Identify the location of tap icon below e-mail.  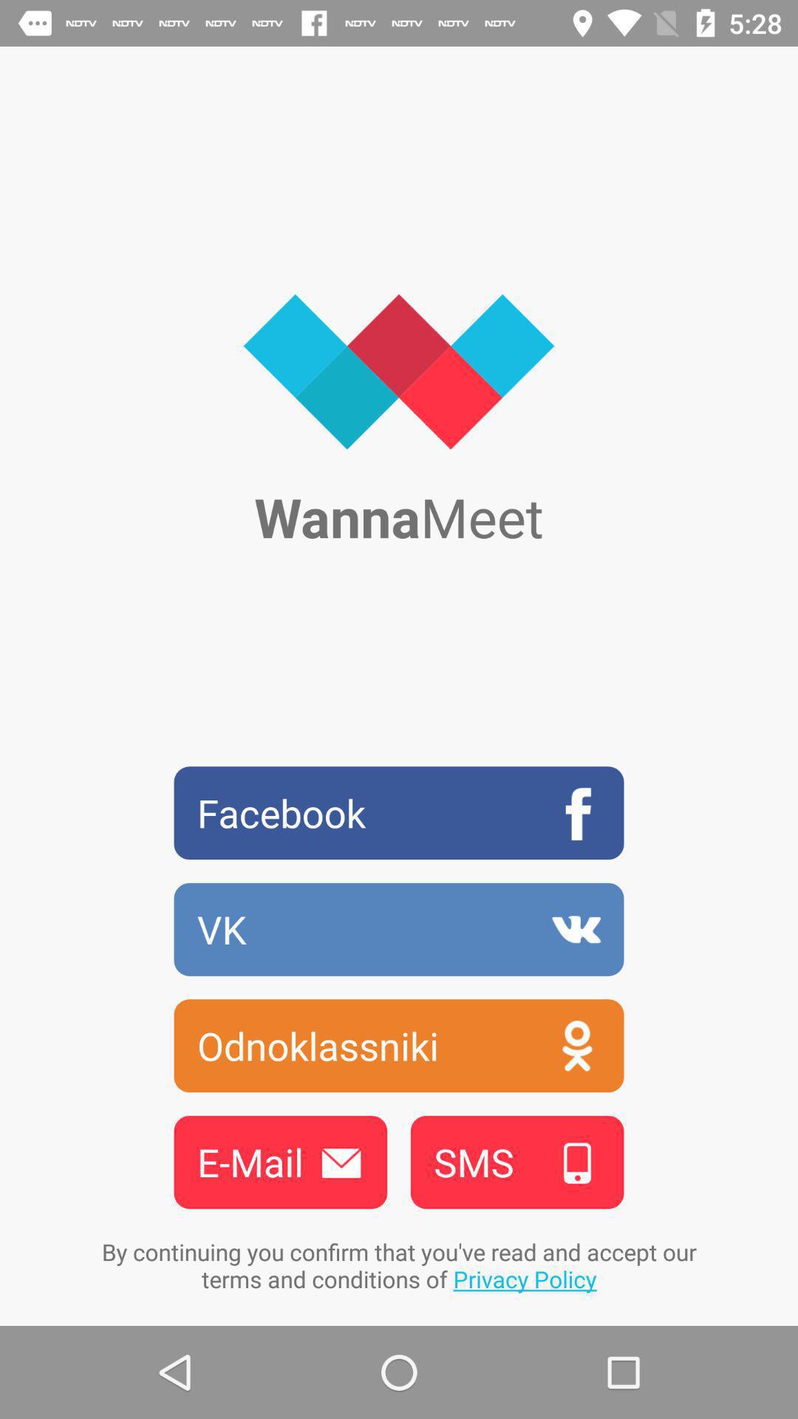
(399, 1265).